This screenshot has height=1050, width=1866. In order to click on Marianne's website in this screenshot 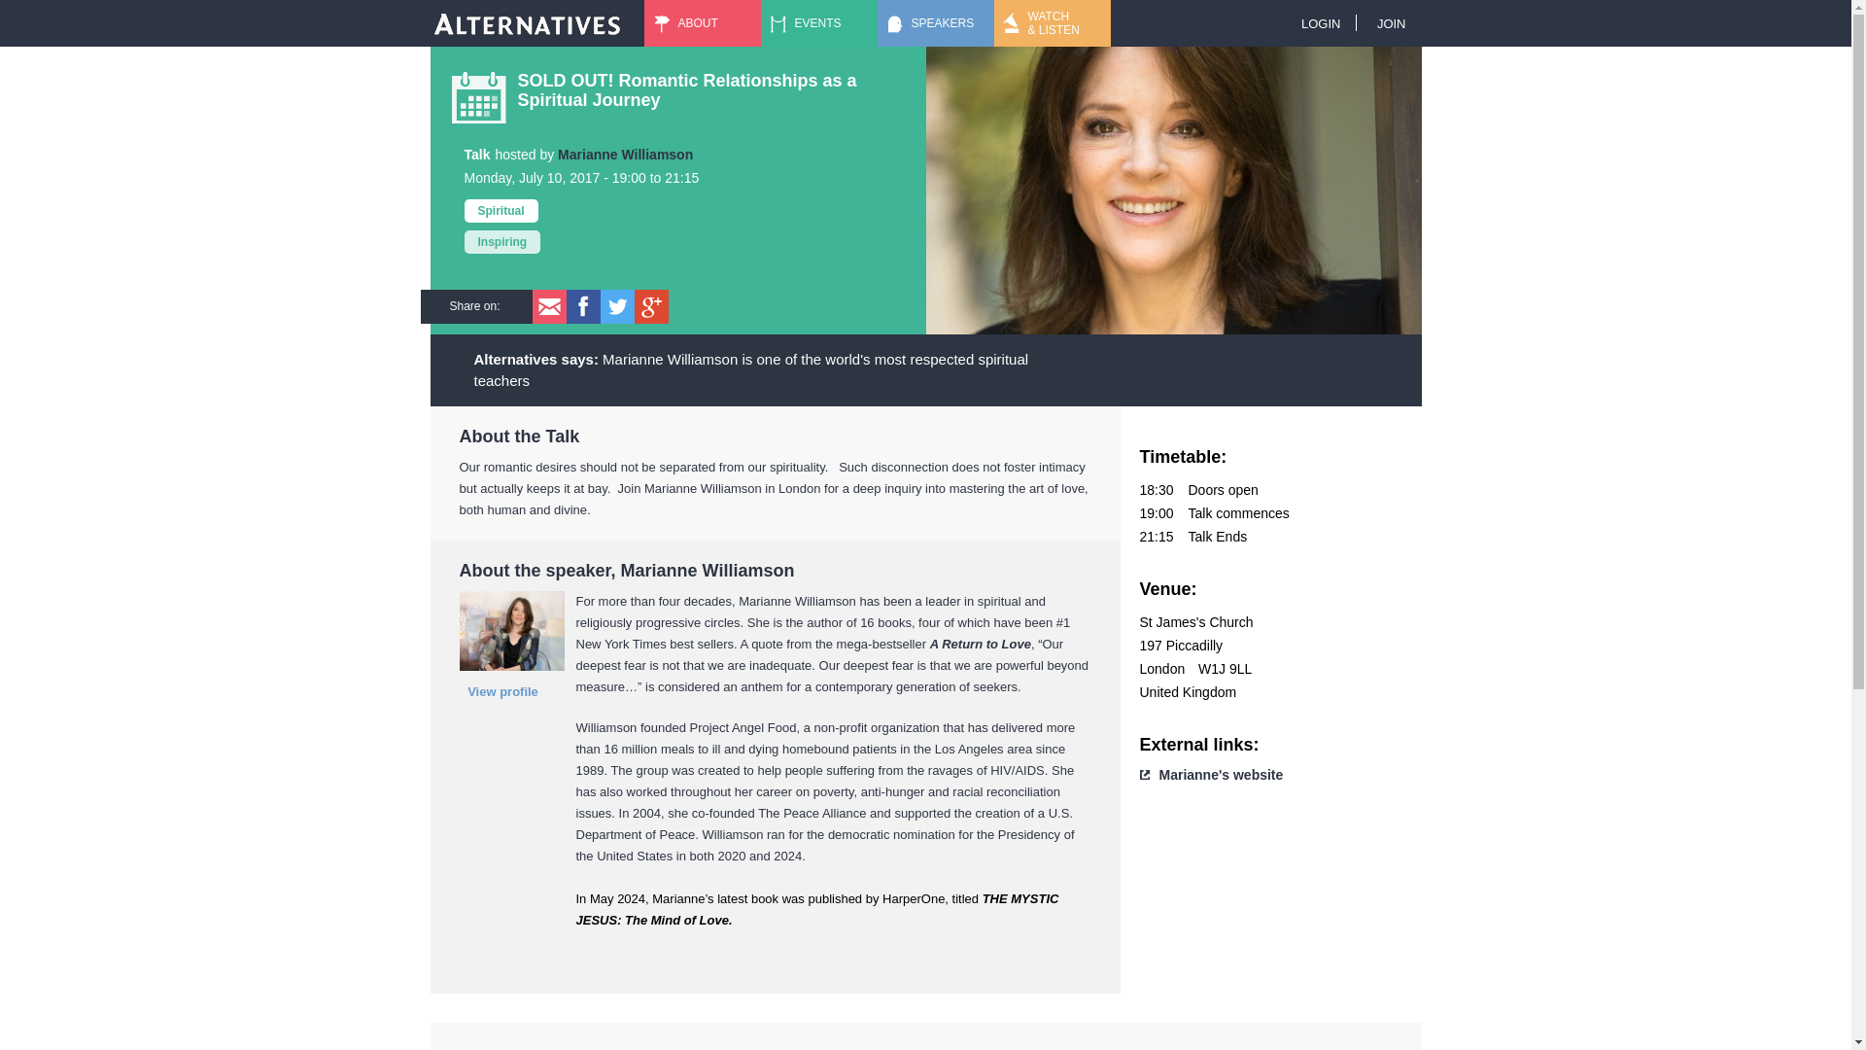, I will do `click(1221, 774)`.